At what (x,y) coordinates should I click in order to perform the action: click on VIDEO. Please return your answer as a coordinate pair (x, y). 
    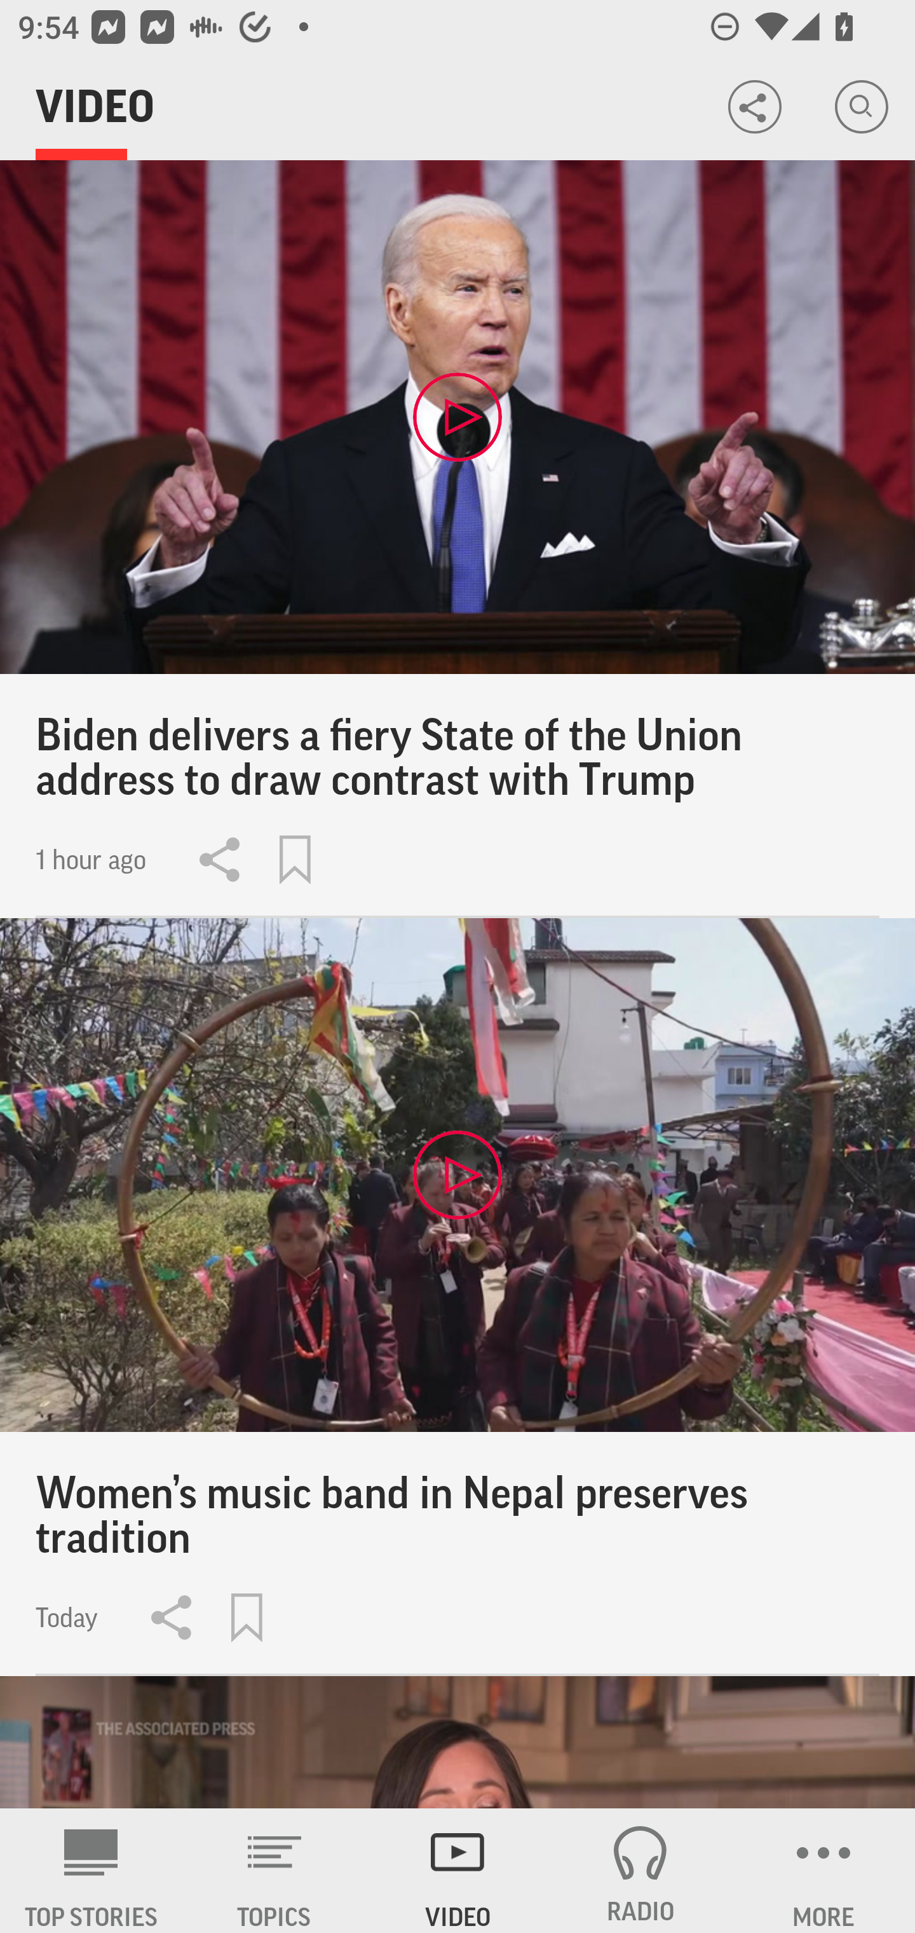
    Looking at the image, I should click on (457, 1871).